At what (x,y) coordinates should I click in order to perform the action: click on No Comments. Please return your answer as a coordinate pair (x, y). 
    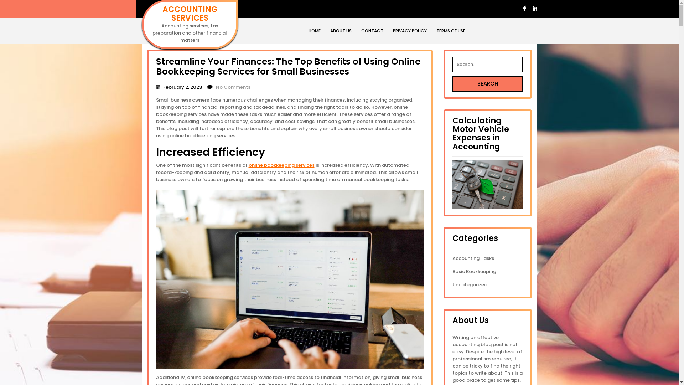
    Looking at the image, I should click on (233, 87).